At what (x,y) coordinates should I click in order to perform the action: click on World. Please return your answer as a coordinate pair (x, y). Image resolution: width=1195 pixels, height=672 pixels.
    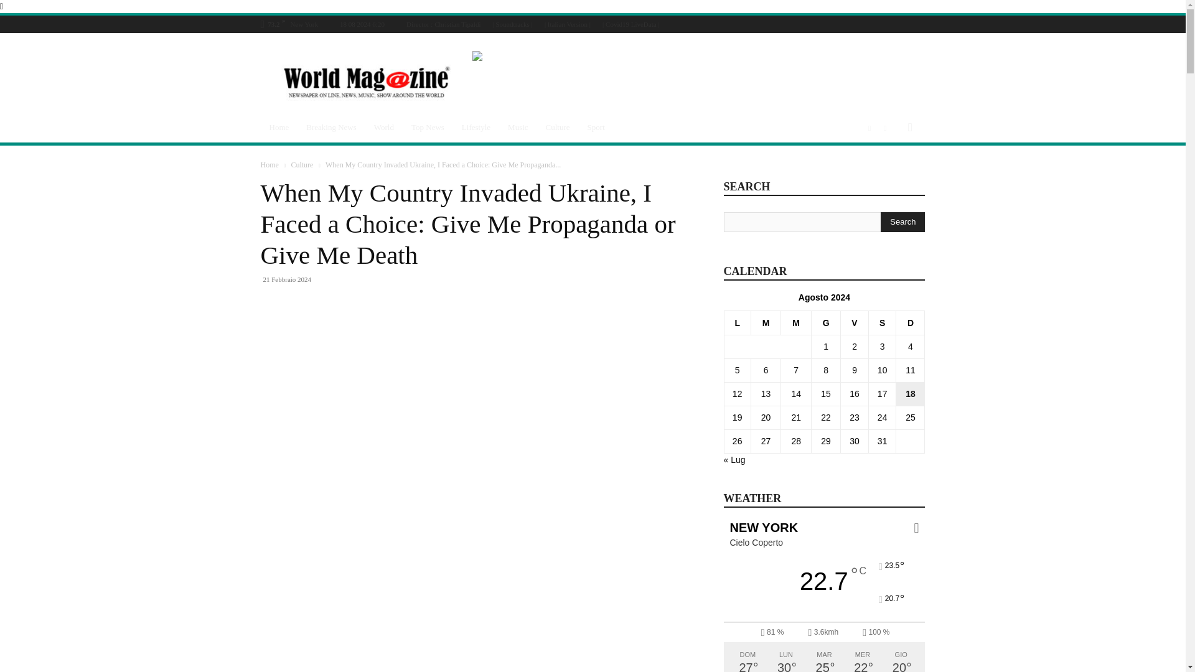
    Looking at the image, I should click on (384, 127).